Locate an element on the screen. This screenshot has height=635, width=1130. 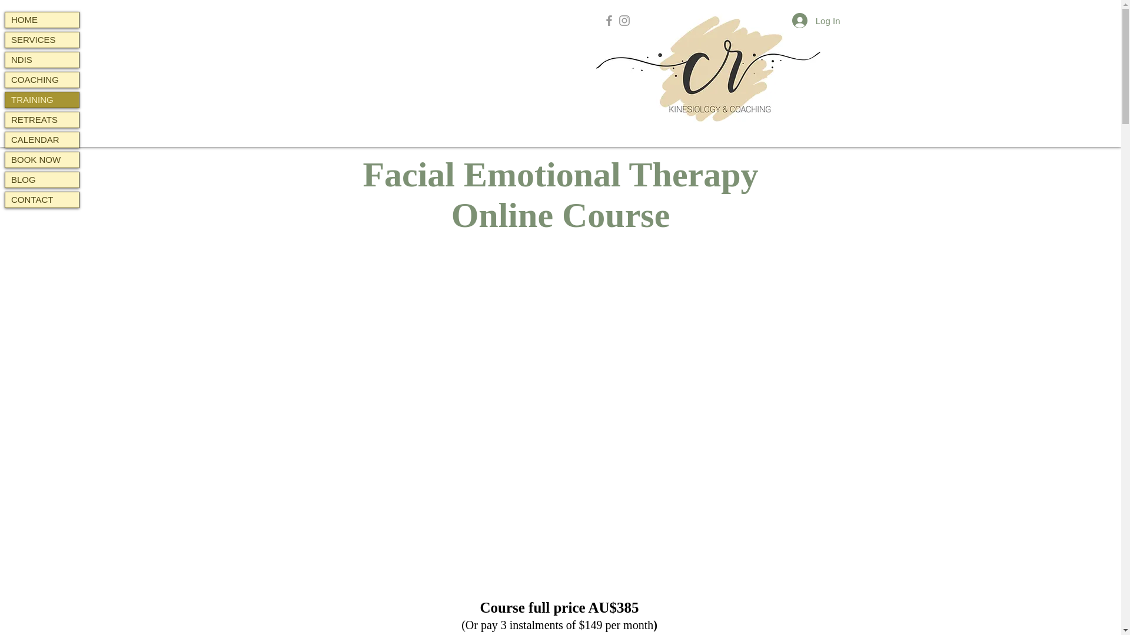
CALENDAR is located at coordinates (42, 139).